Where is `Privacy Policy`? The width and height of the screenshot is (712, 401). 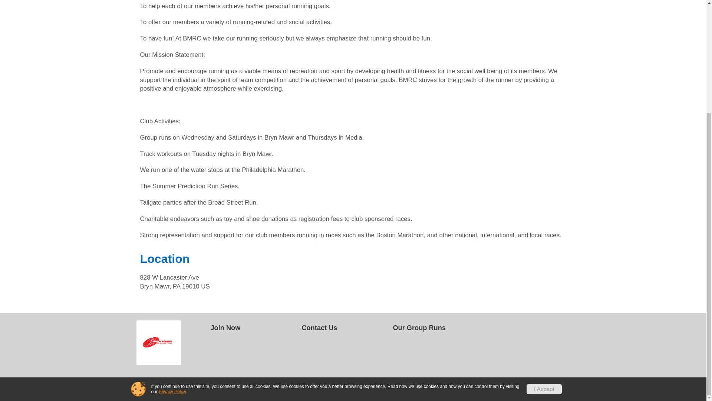
Privacy Policy is located at coordinates (172, 239).